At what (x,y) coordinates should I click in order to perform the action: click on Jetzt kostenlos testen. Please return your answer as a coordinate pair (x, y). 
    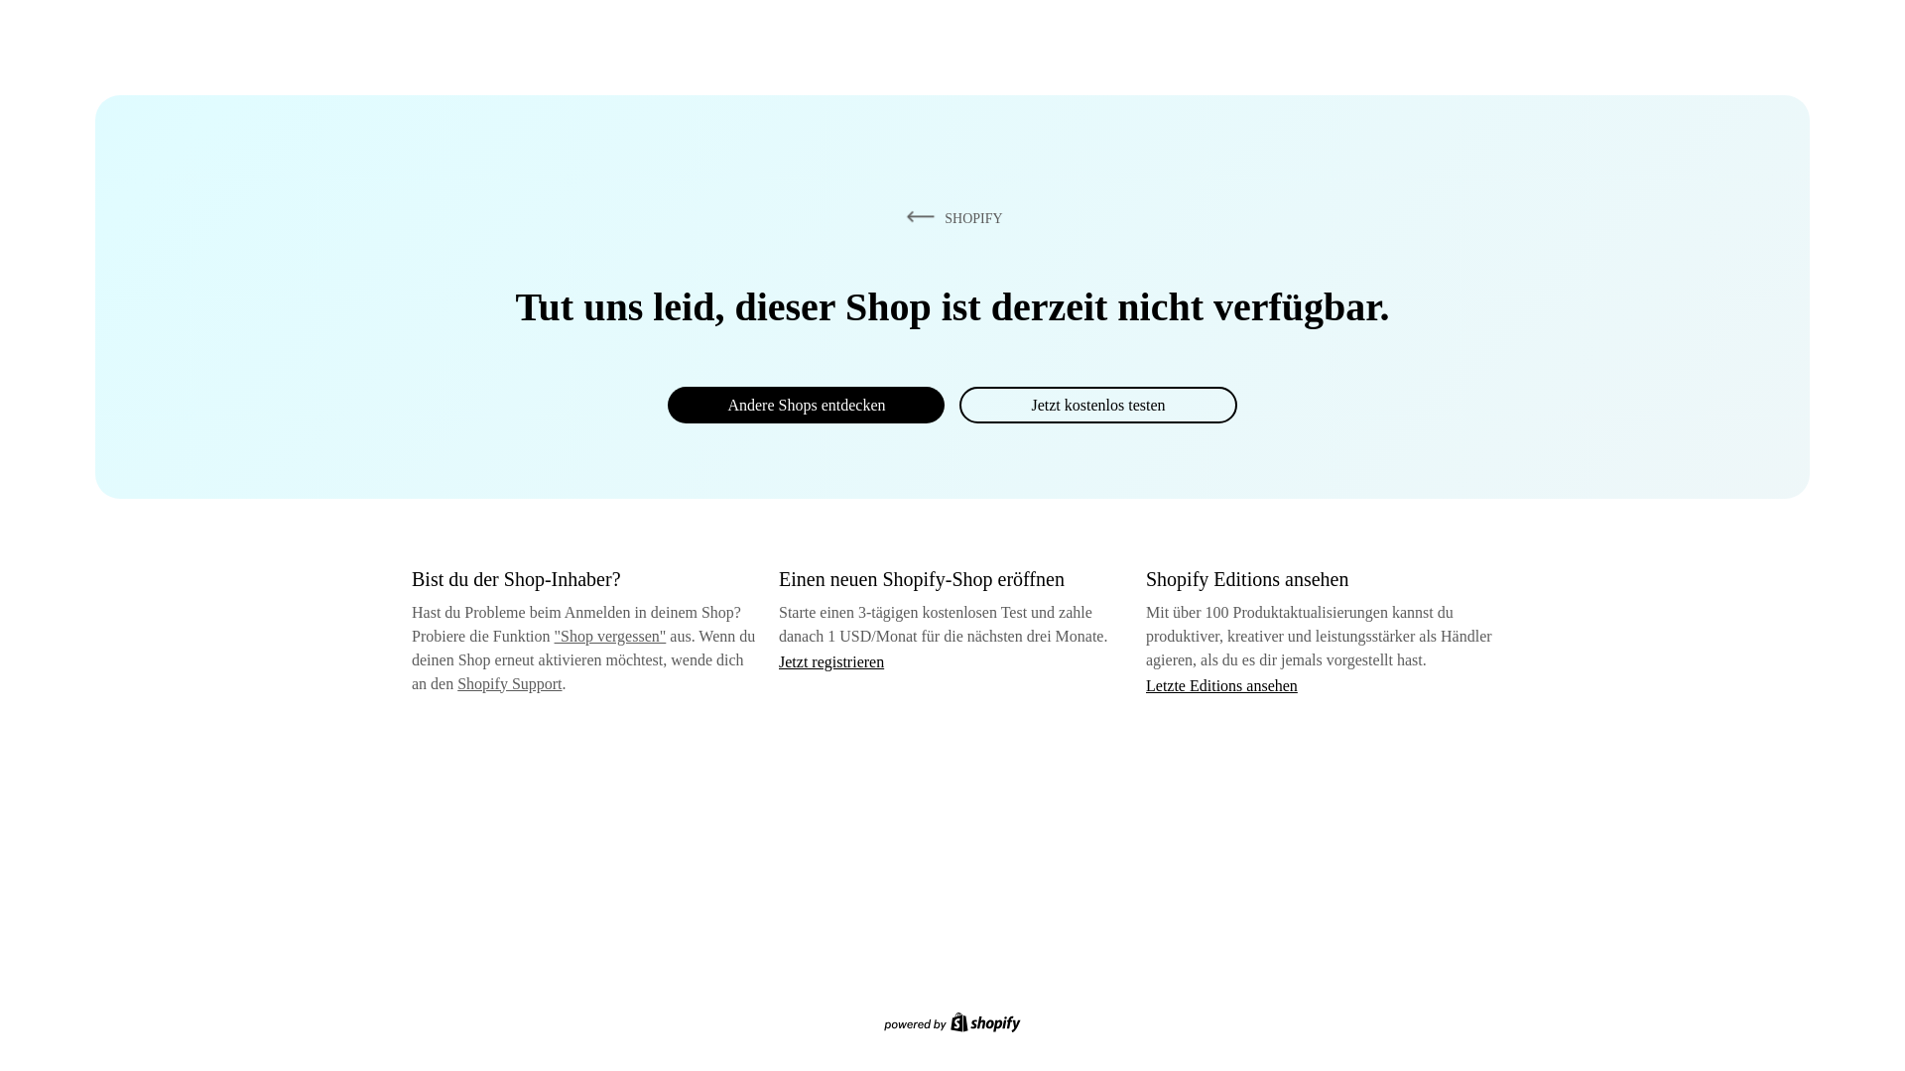
    Looking at the image, I should click on (1097, 405).